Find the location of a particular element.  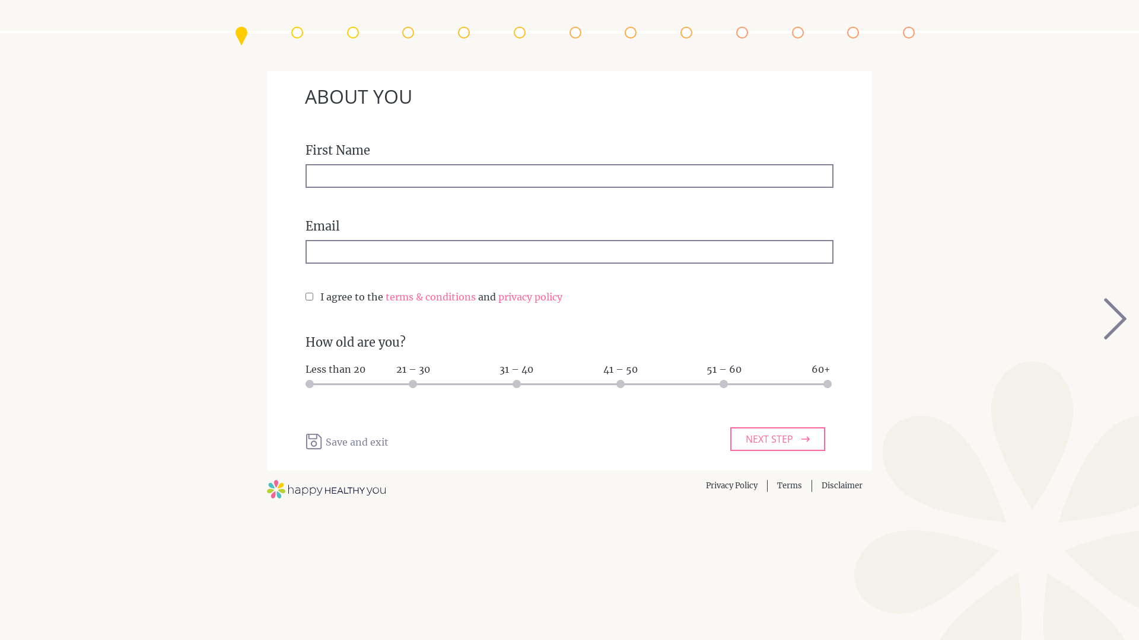

Menopausal Profile is located at coordinates (575, 33).